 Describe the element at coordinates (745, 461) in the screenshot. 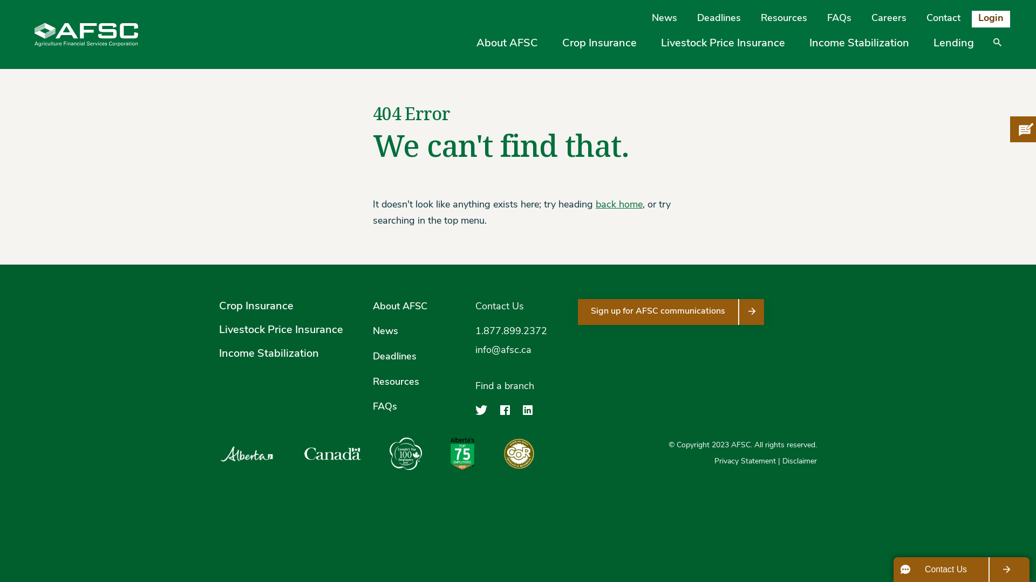

I see `Privacy Statement` at that location.